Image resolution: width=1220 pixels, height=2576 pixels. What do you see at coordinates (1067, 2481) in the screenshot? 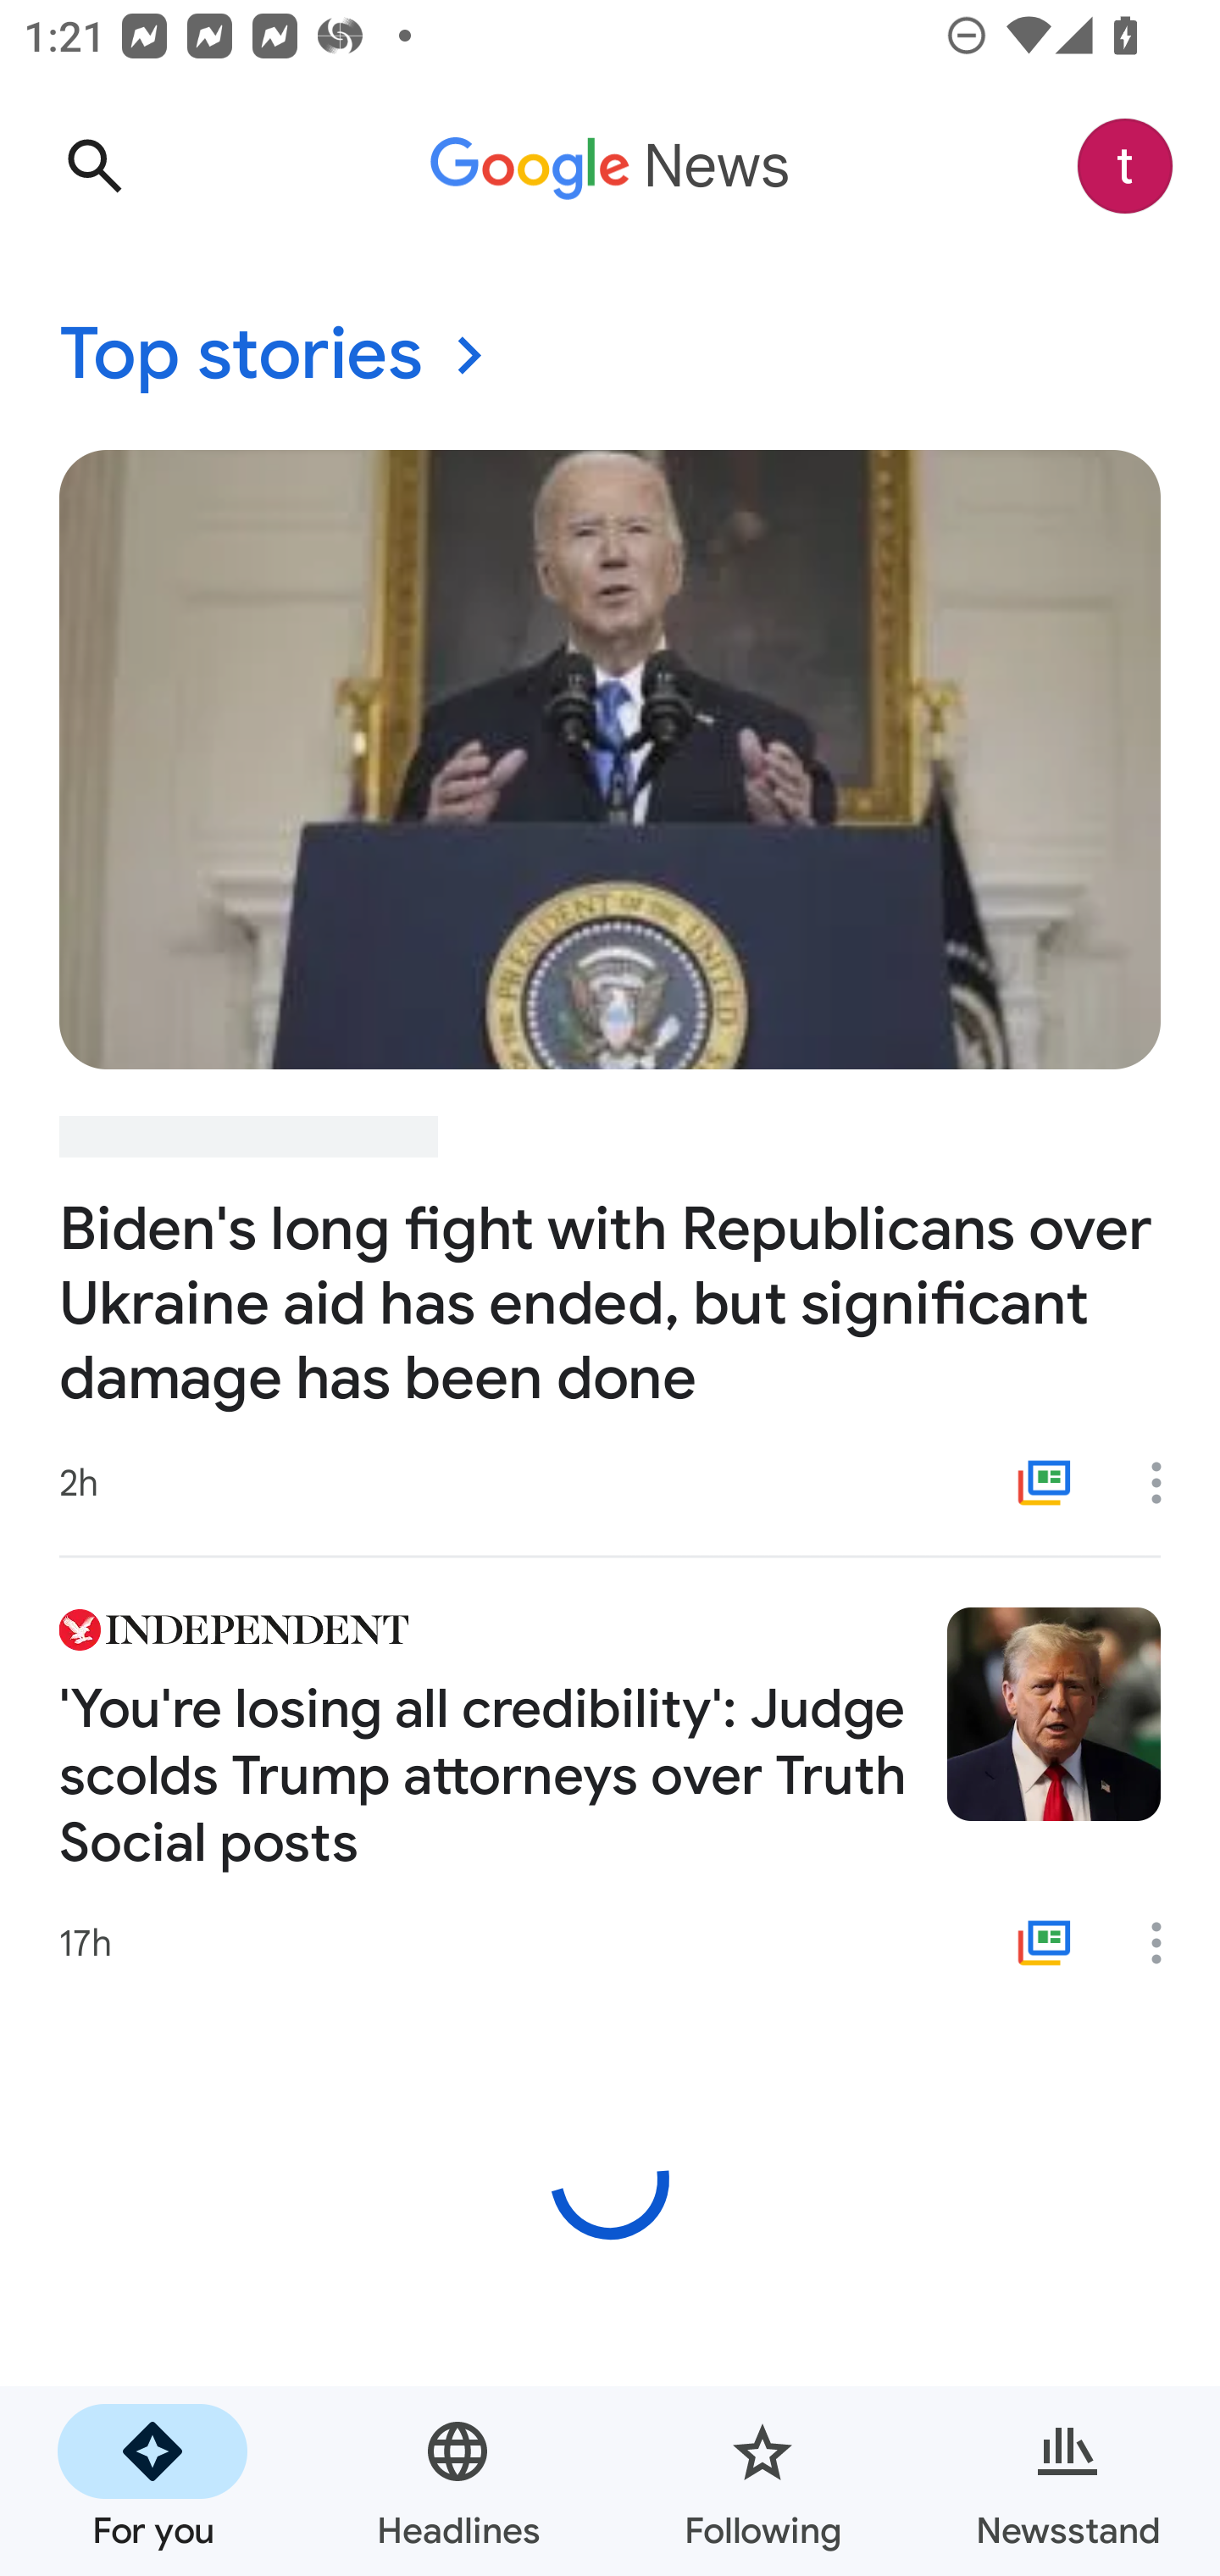
I see `Newsstand` at bounding box center [1067, 2481].